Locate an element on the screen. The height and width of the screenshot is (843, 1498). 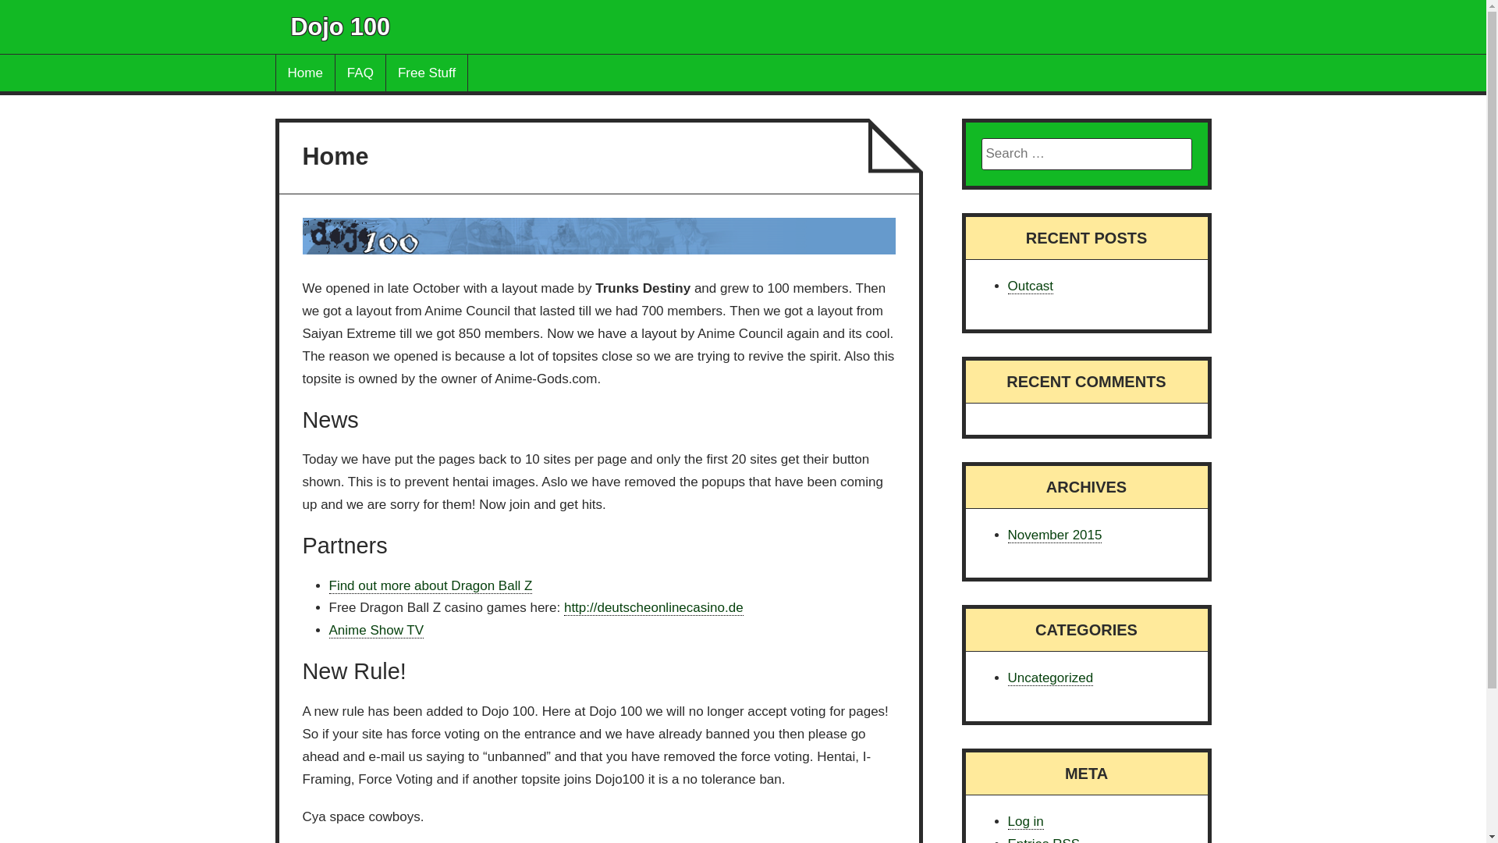
Search for: is located at coordinates (1086, 155).